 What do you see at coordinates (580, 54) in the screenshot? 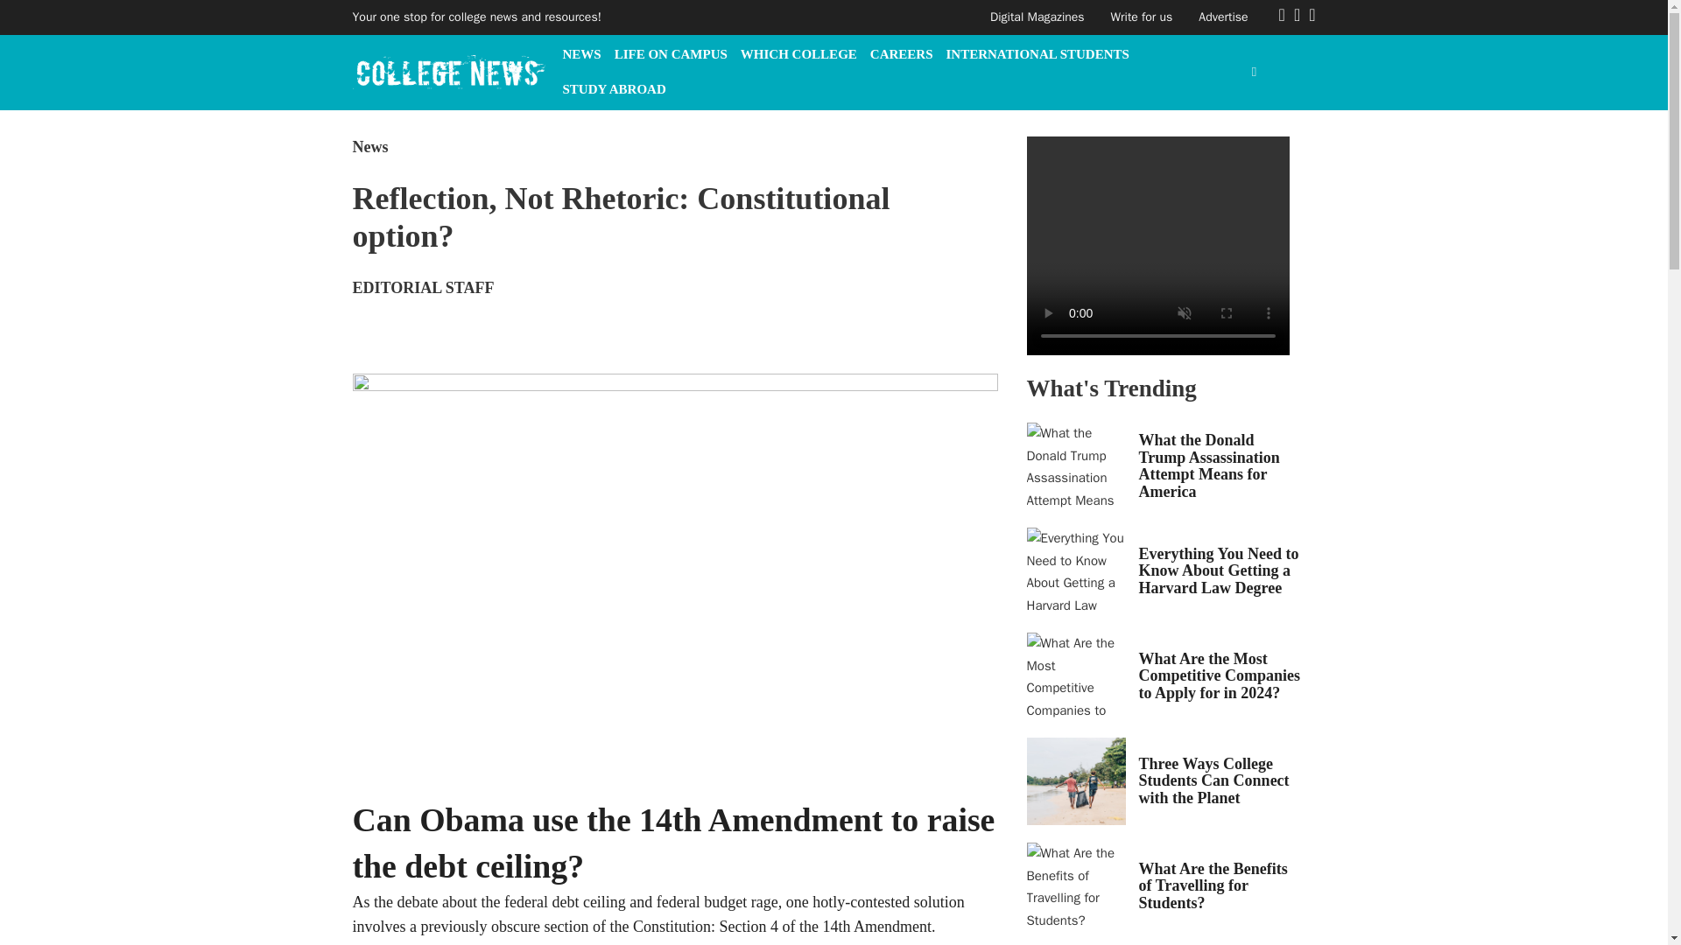
I see `NEWS` at bounding box center [580, 54].